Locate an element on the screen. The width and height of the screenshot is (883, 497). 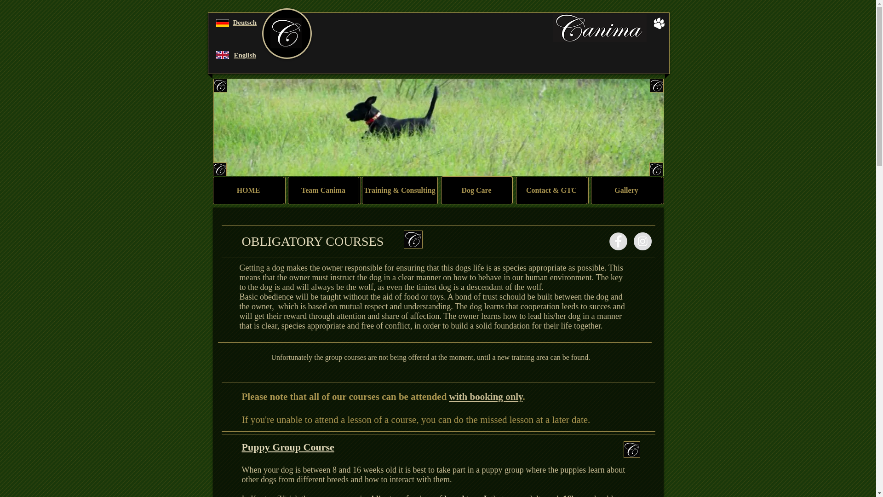
Dog Care is located at coordinates (476, 191).